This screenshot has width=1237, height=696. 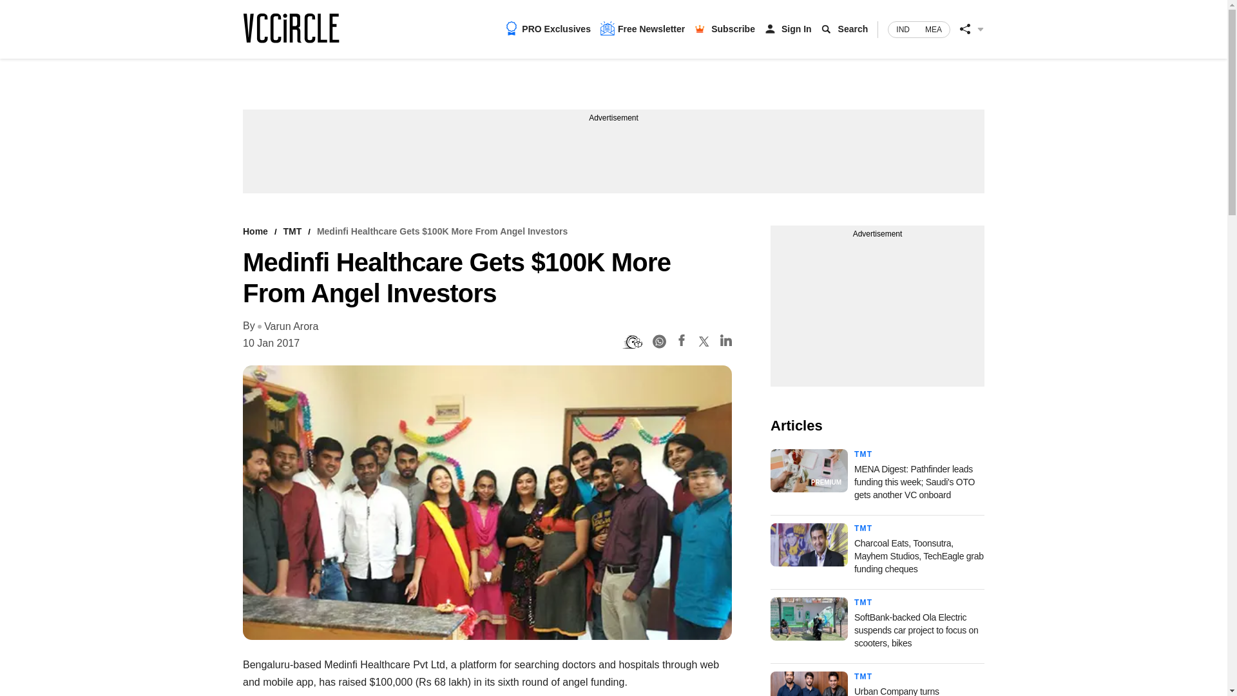 What do you see at coordinates (863, 454) in the screenshot?
I see `TMT` at bounding box center [863, 454].